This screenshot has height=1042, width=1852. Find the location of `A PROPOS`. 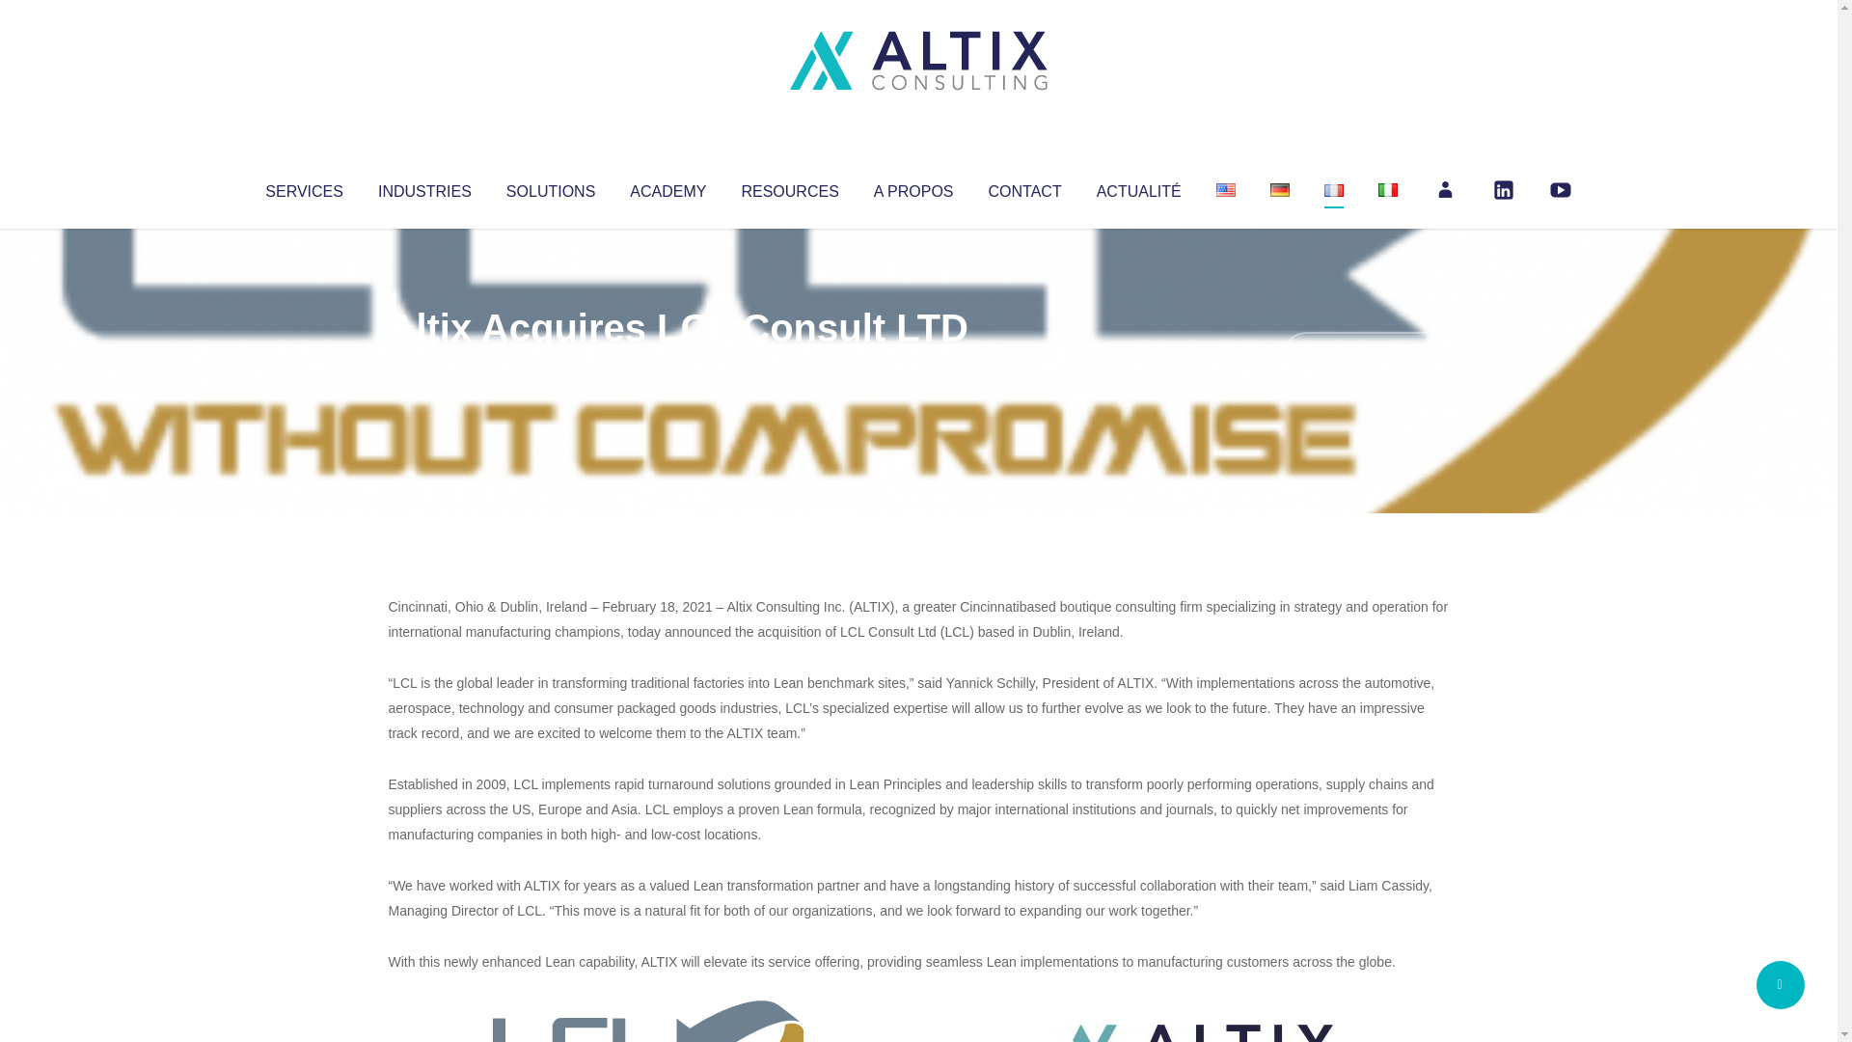

A PROPOS is located at coordinates (913, 187).